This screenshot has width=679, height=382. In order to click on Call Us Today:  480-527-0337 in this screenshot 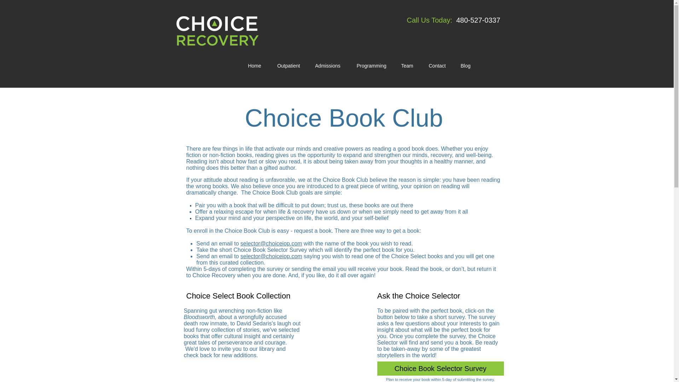, I will do `click(453, 20)`.